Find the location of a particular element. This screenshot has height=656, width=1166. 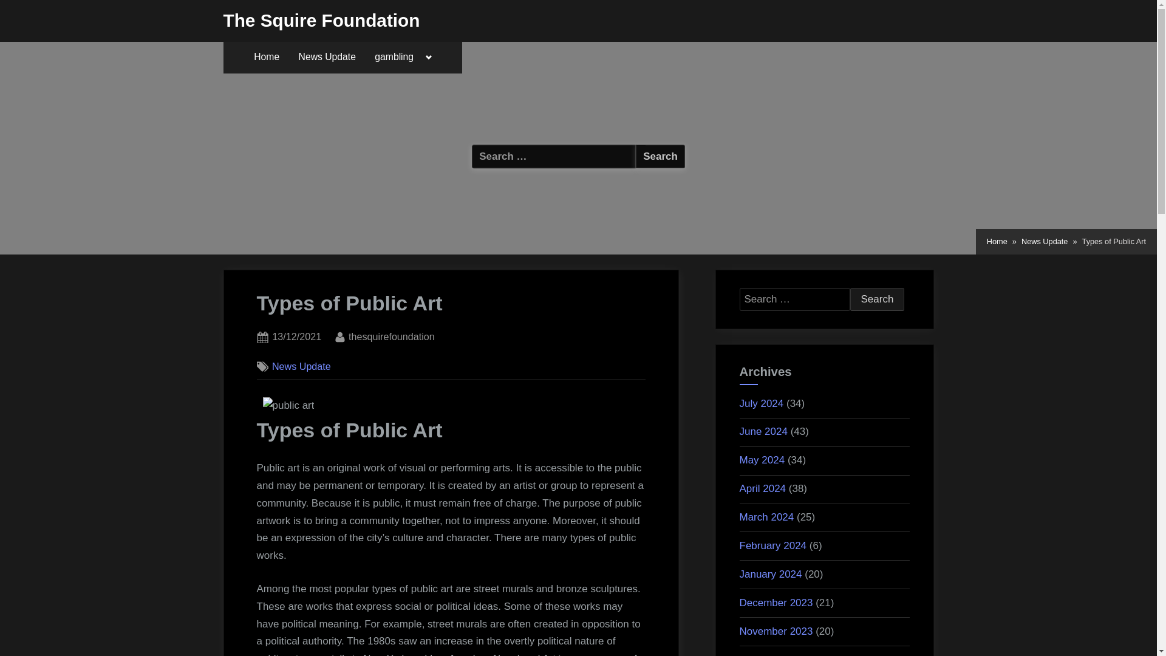

March 2024 is located at coordinates (766, 517).